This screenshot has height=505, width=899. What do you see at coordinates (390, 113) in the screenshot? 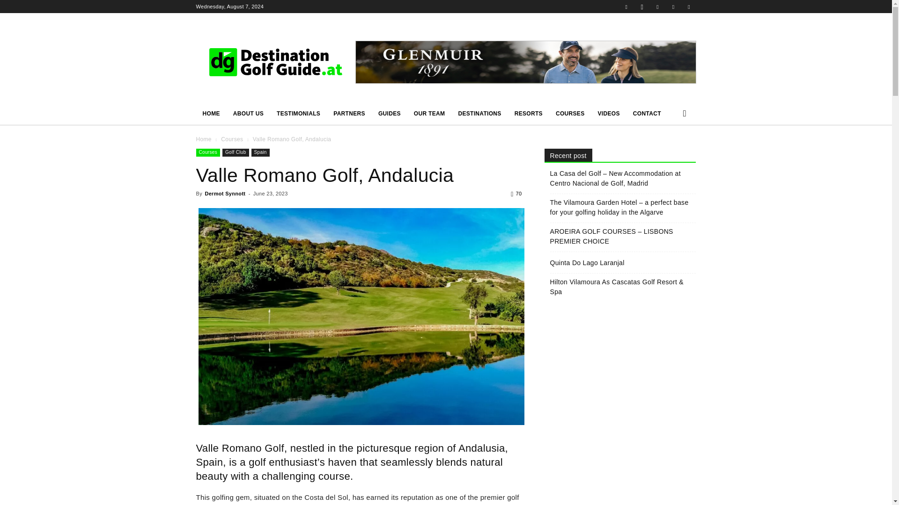
I see `GUIDES` at bounding box center [390, 113].